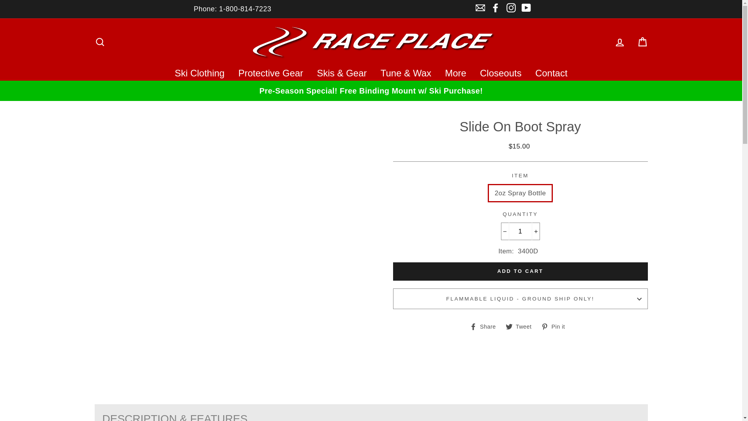 This screenshot has height=421, width=748. Describe the element at coordinates (556, 326) in the screenshot. I see `Pin on Pinterest` at that location.